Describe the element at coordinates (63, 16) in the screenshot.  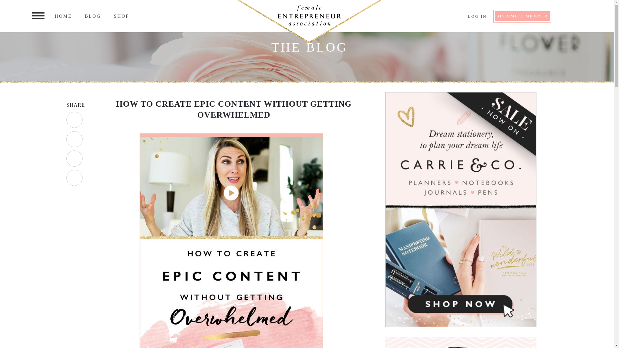
I see `HOME` at that location.